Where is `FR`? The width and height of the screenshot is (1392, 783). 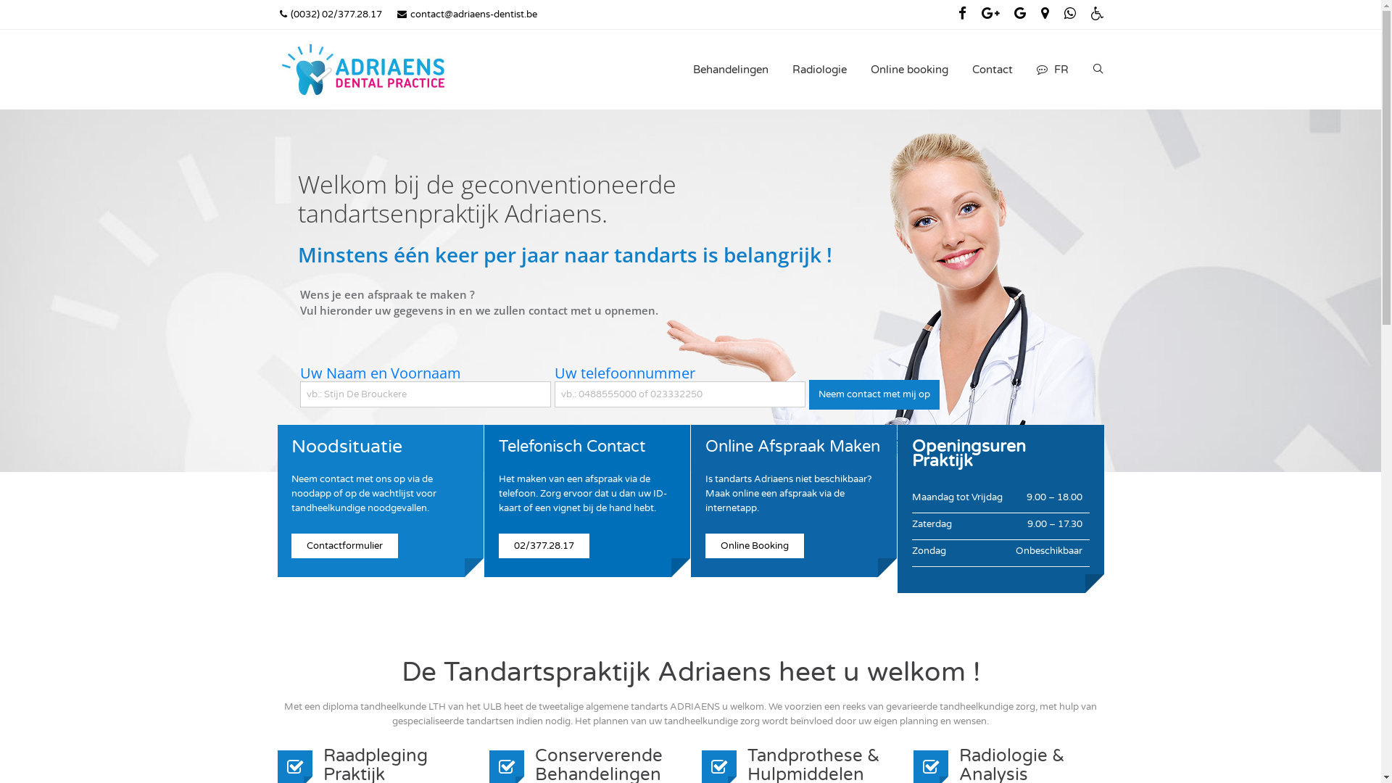
FR is located at coordinates (1052, 70).